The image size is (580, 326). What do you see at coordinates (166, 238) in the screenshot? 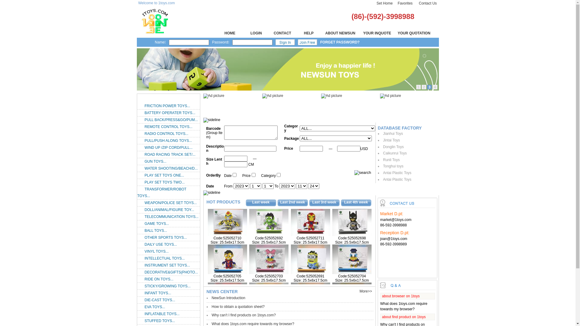
I see `OTHER SPORTS TOYS...` at bounding box center [166, 238].